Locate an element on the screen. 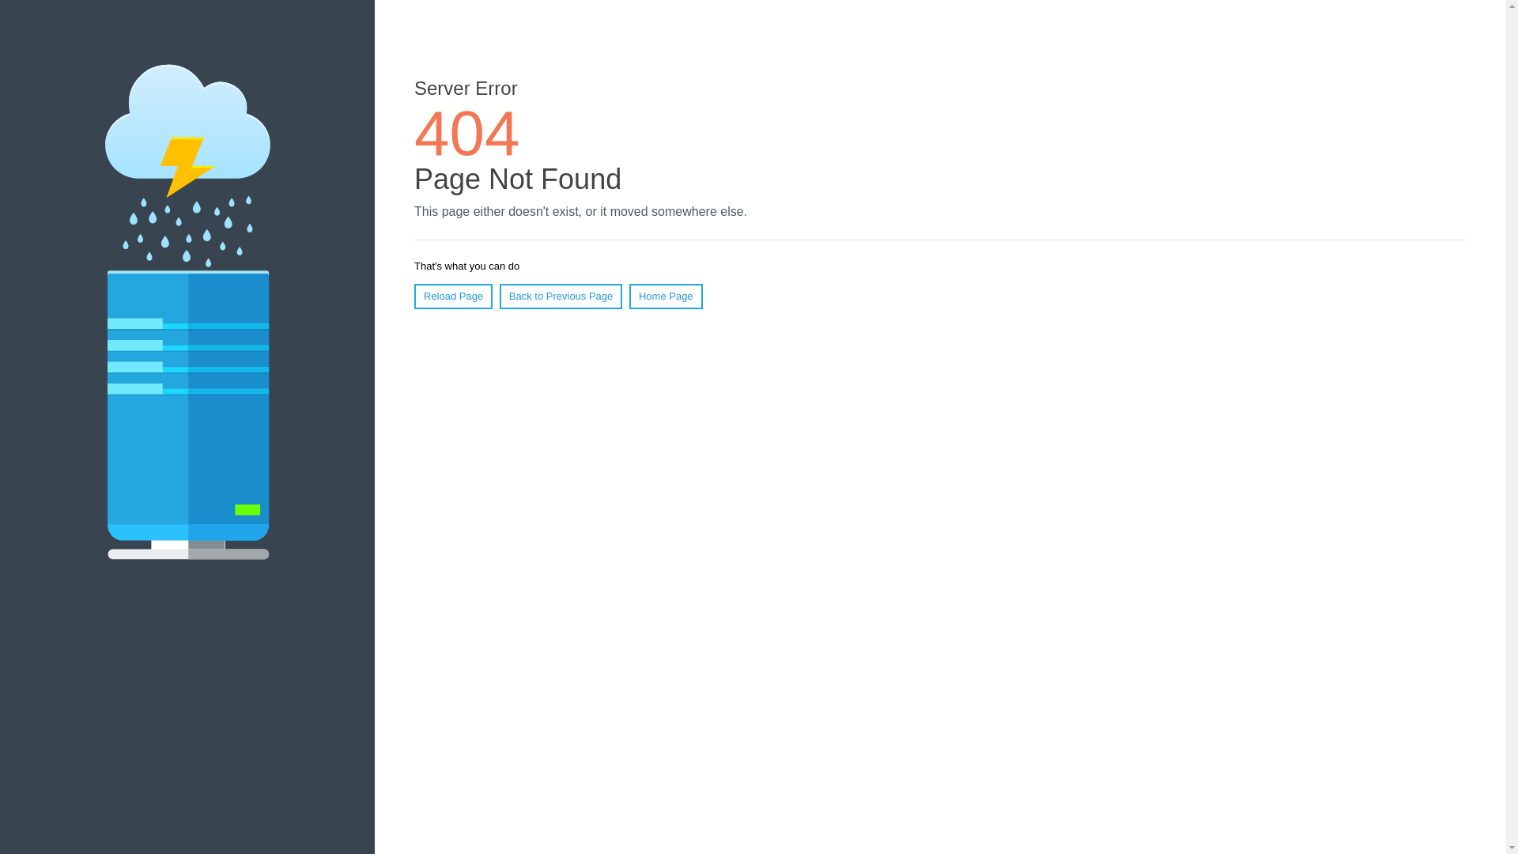  Reload Page is located at coordinates (454, 297).